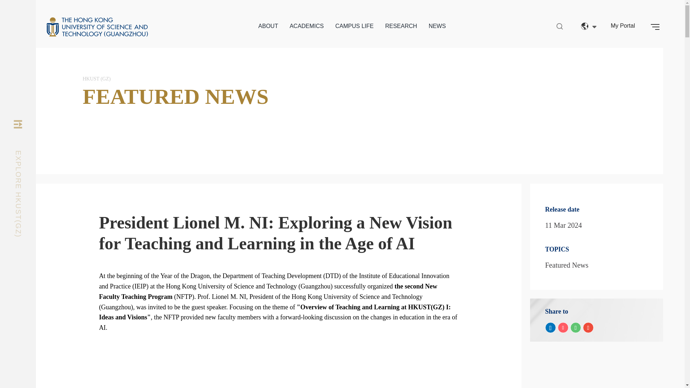 The width and height of the screenshot is (690, 388). I want to click on ABOUT, so click(268, 26).